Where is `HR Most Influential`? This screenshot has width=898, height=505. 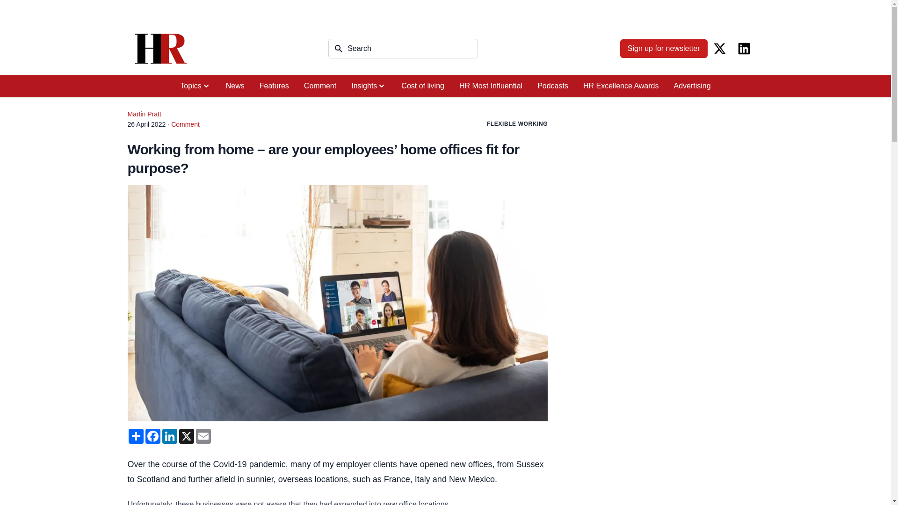 HR Most Influential is located at coordinates (490, 86).